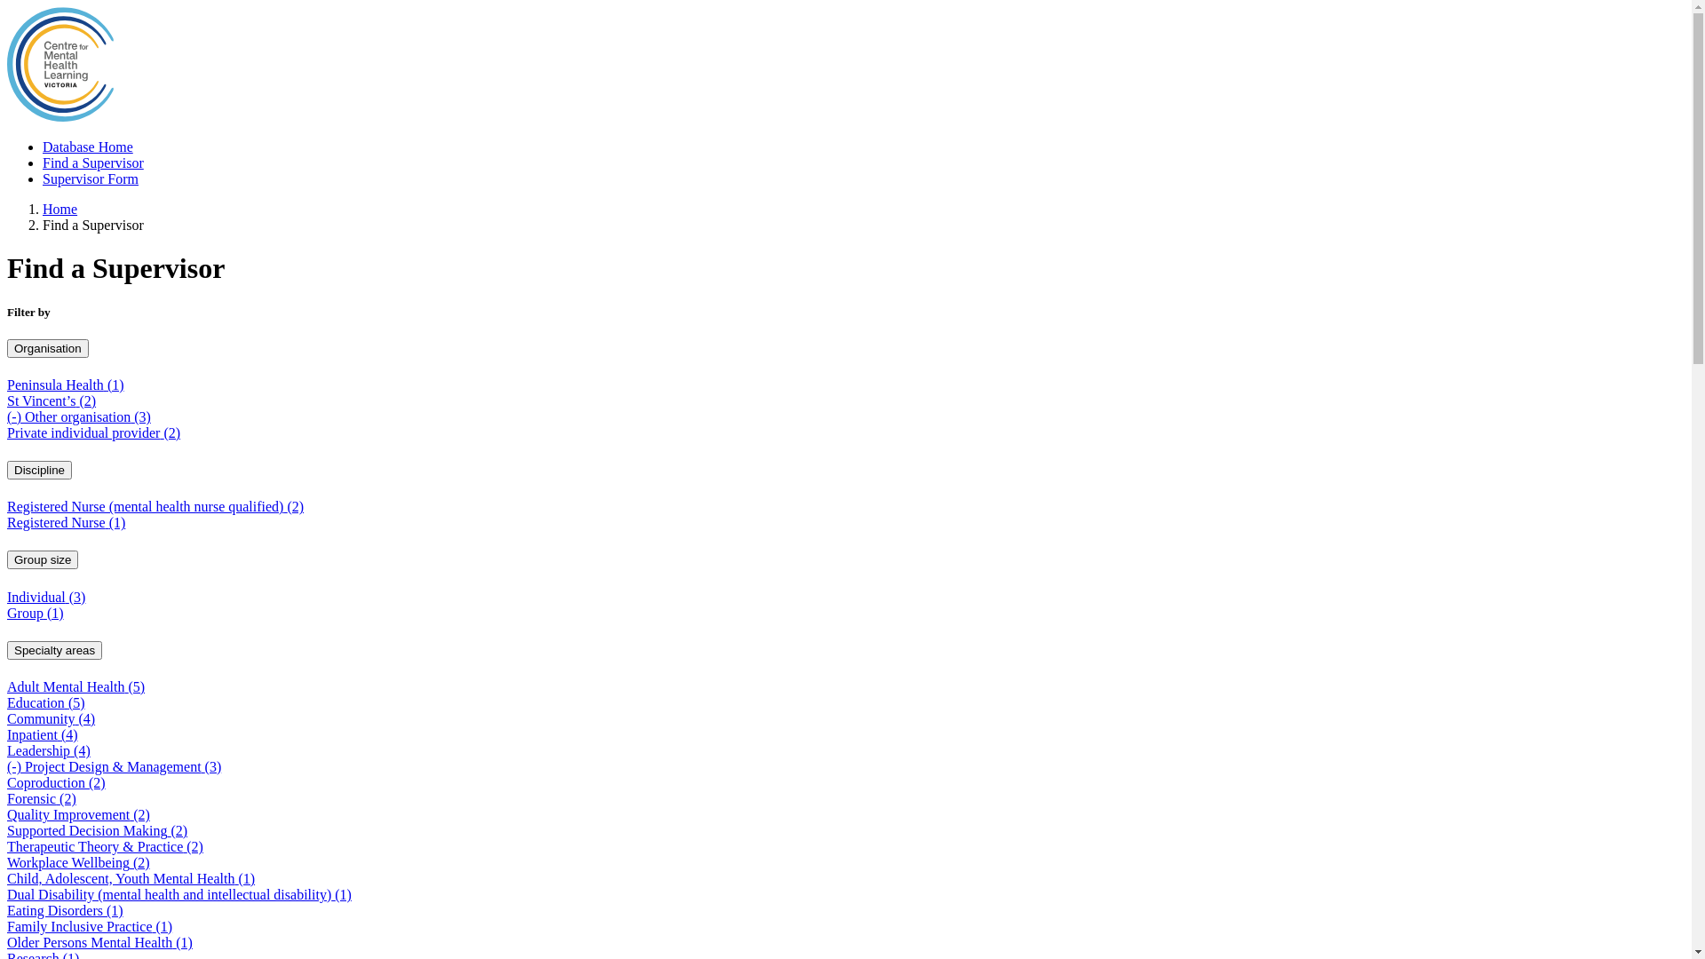 The width and height of the screenshot is (1705, 959). I want to click on Community (4), so click(52, 719).